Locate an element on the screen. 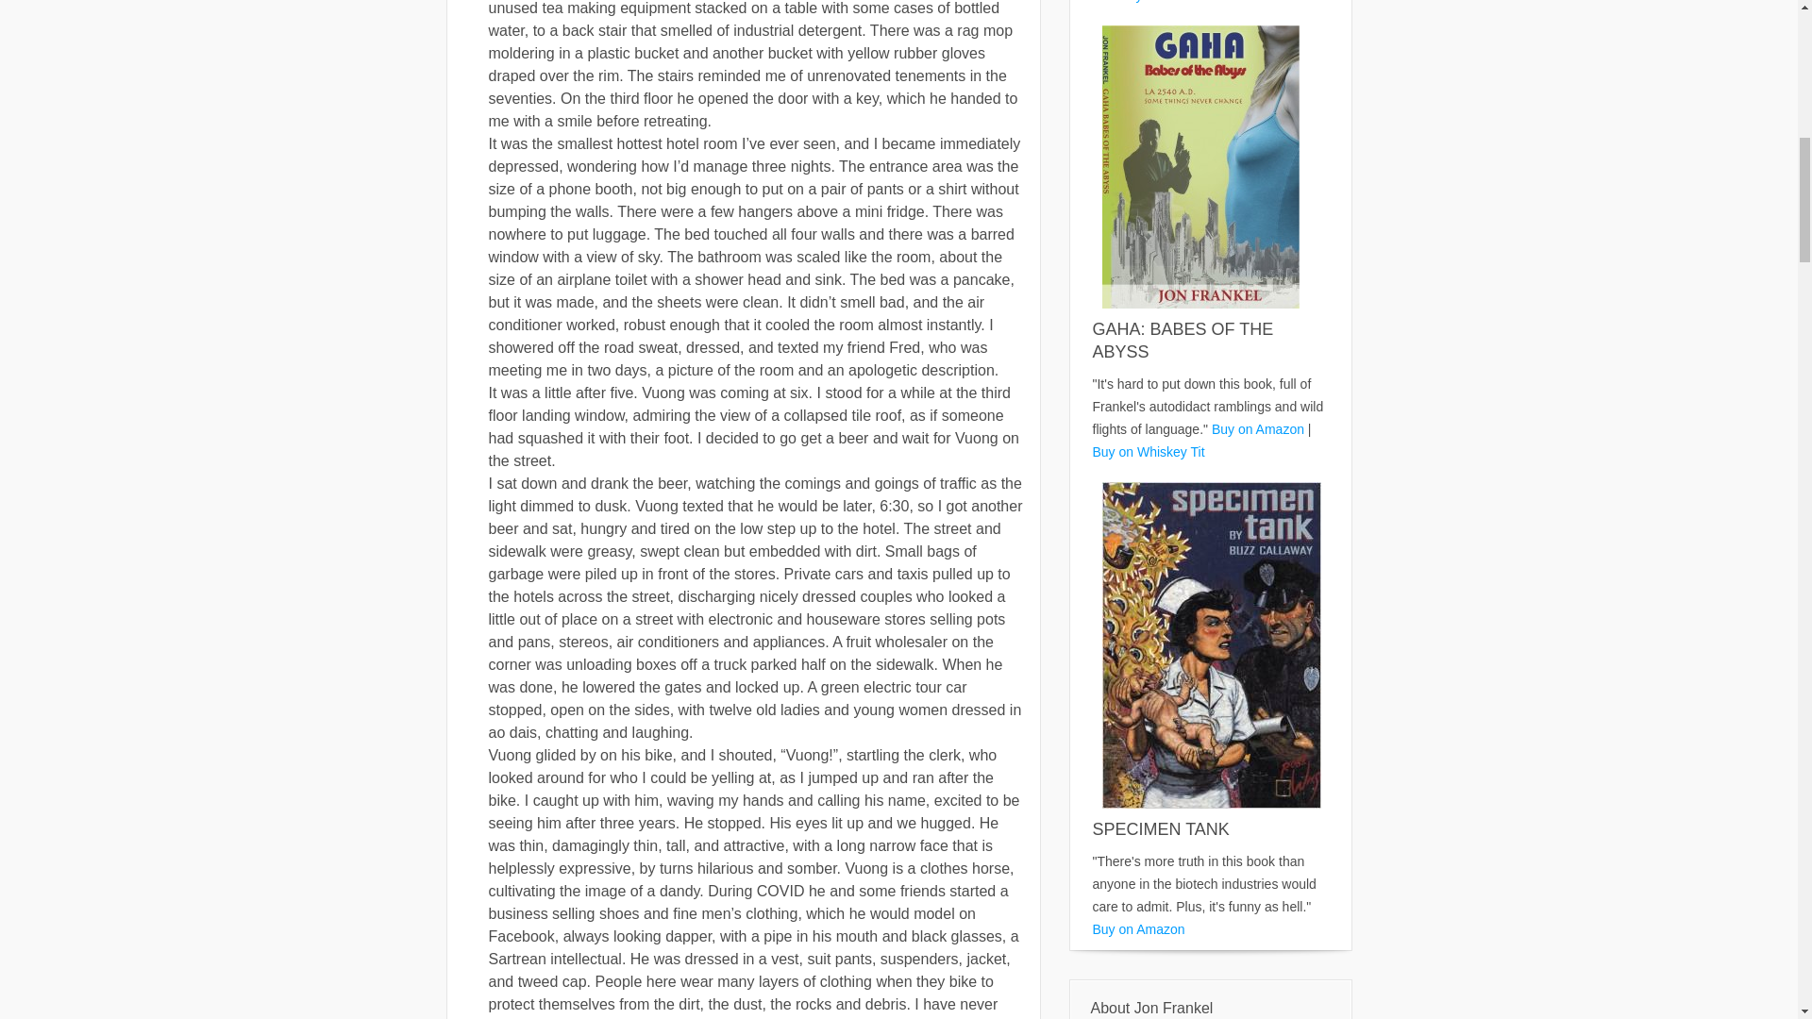  Buy on Amazon is located at coordinates (1258, 429).